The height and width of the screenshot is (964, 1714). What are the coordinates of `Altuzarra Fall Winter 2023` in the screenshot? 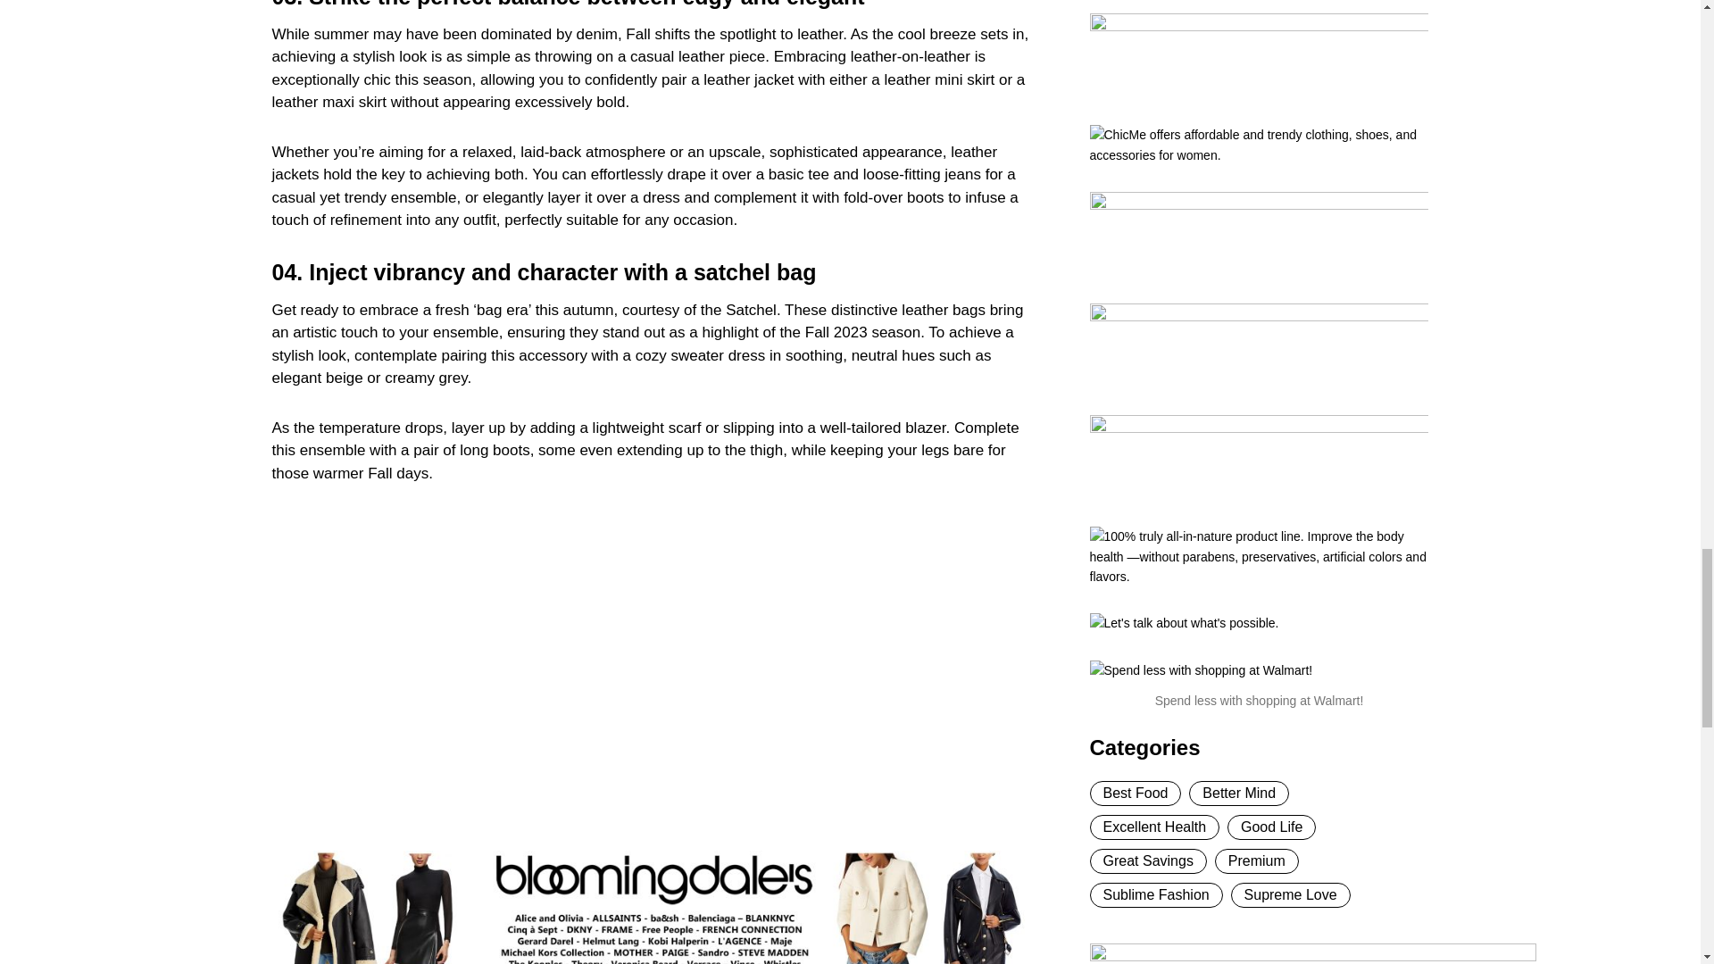 It's located at (557, 672).